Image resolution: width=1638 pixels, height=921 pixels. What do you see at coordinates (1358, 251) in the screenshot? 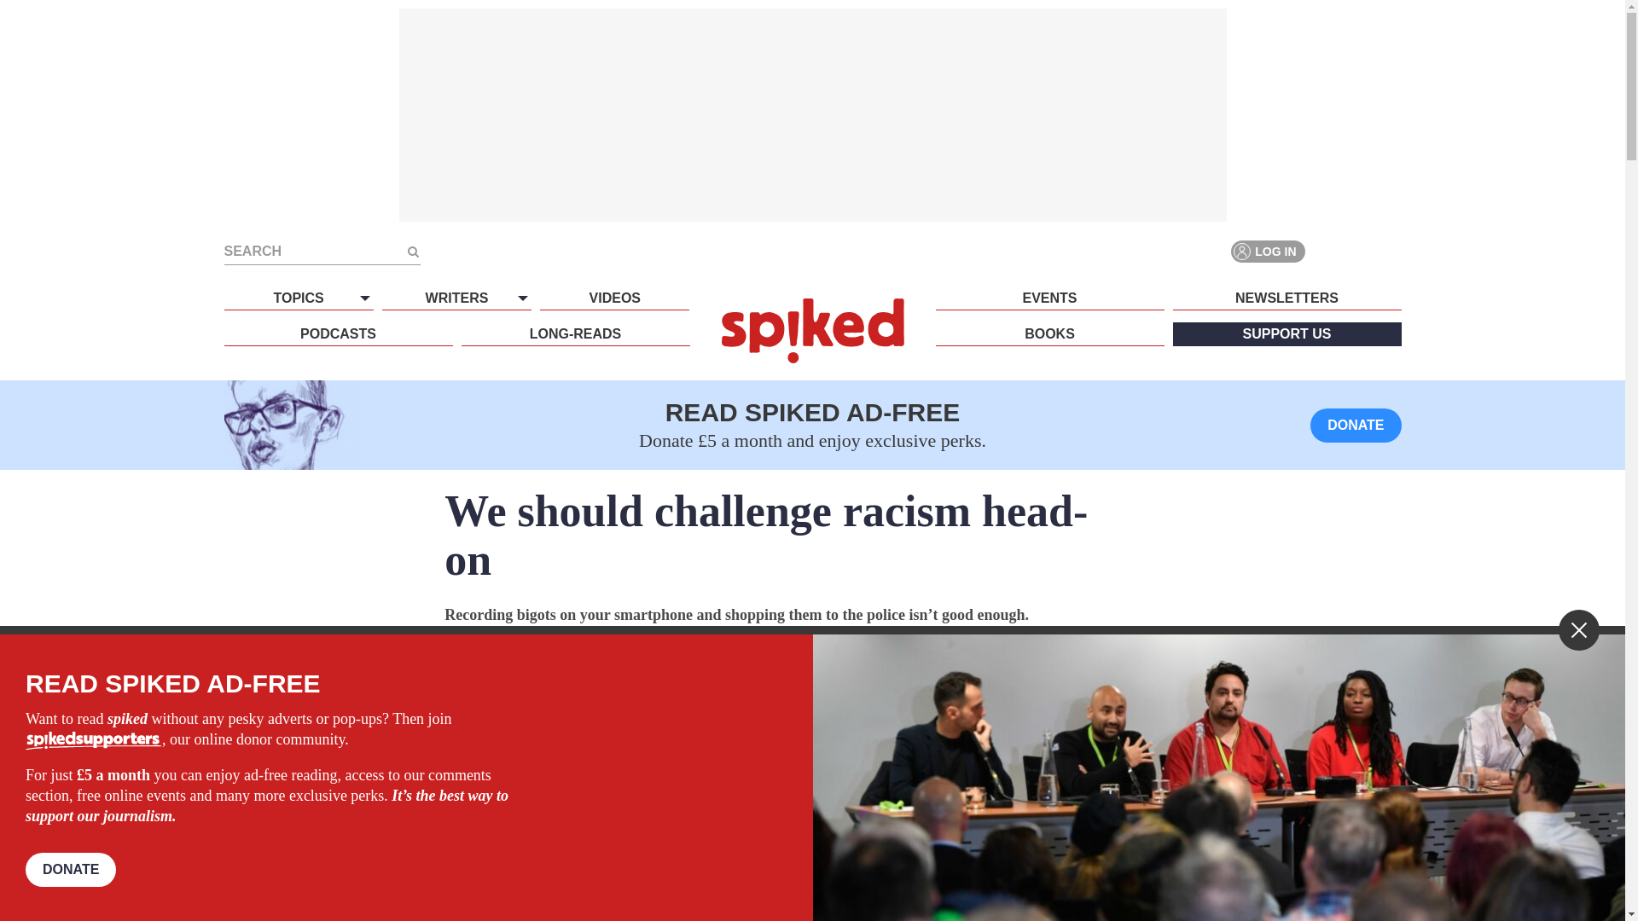
I see `Twitter` at bounding box center [1358, 251].